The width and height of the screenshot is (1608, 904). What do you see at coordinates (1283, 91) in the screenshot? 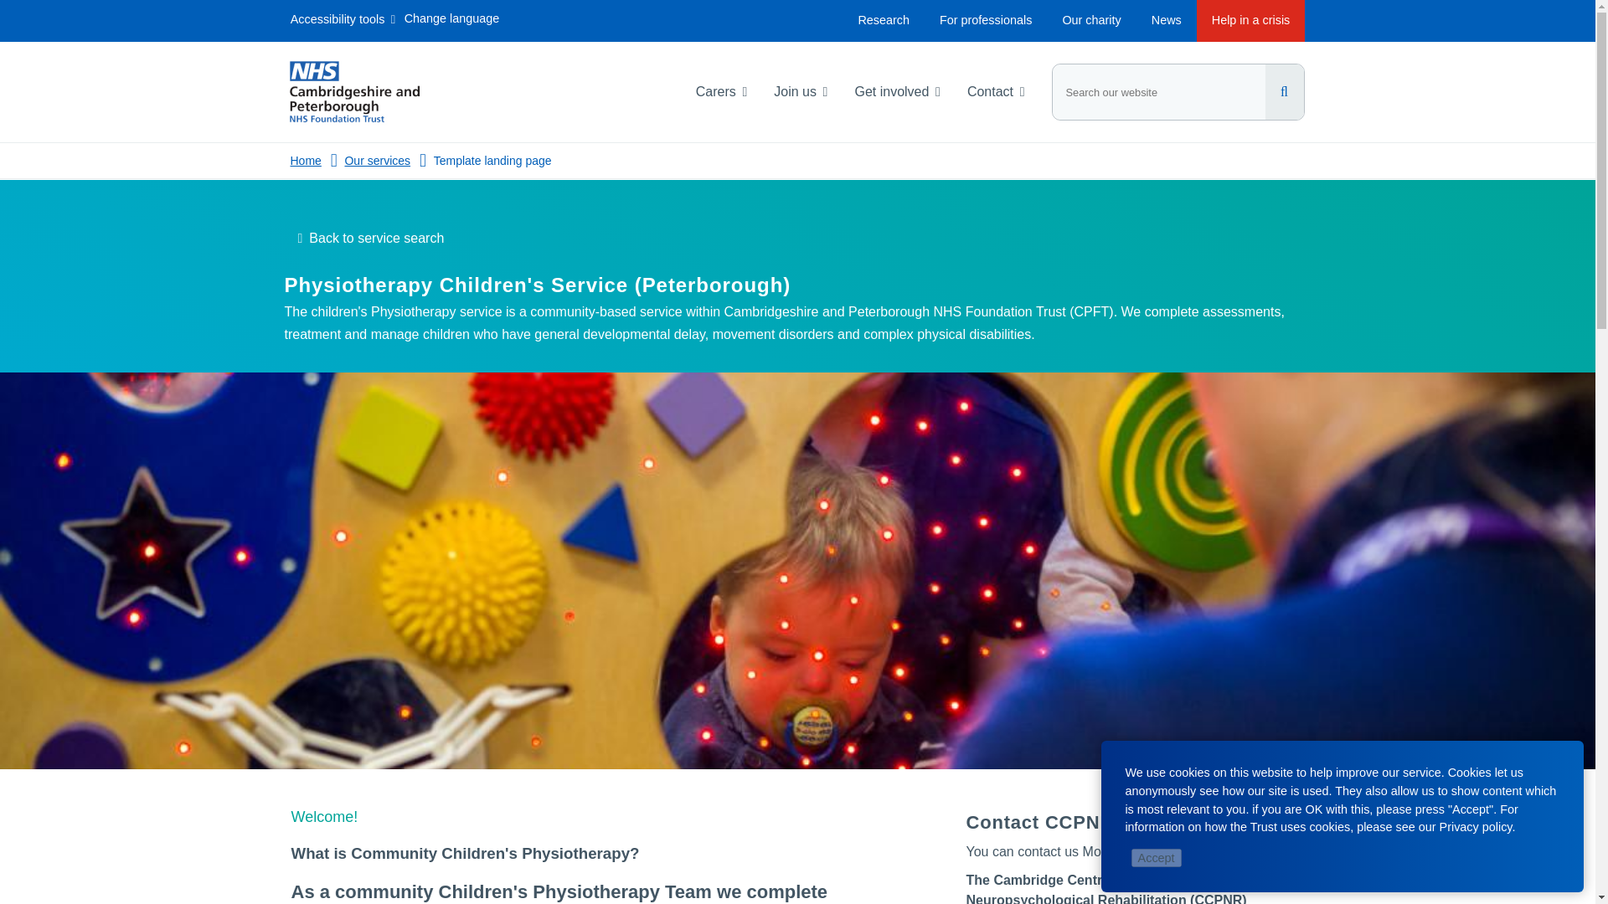
I see `Search` at bounding box center [1283, 91].